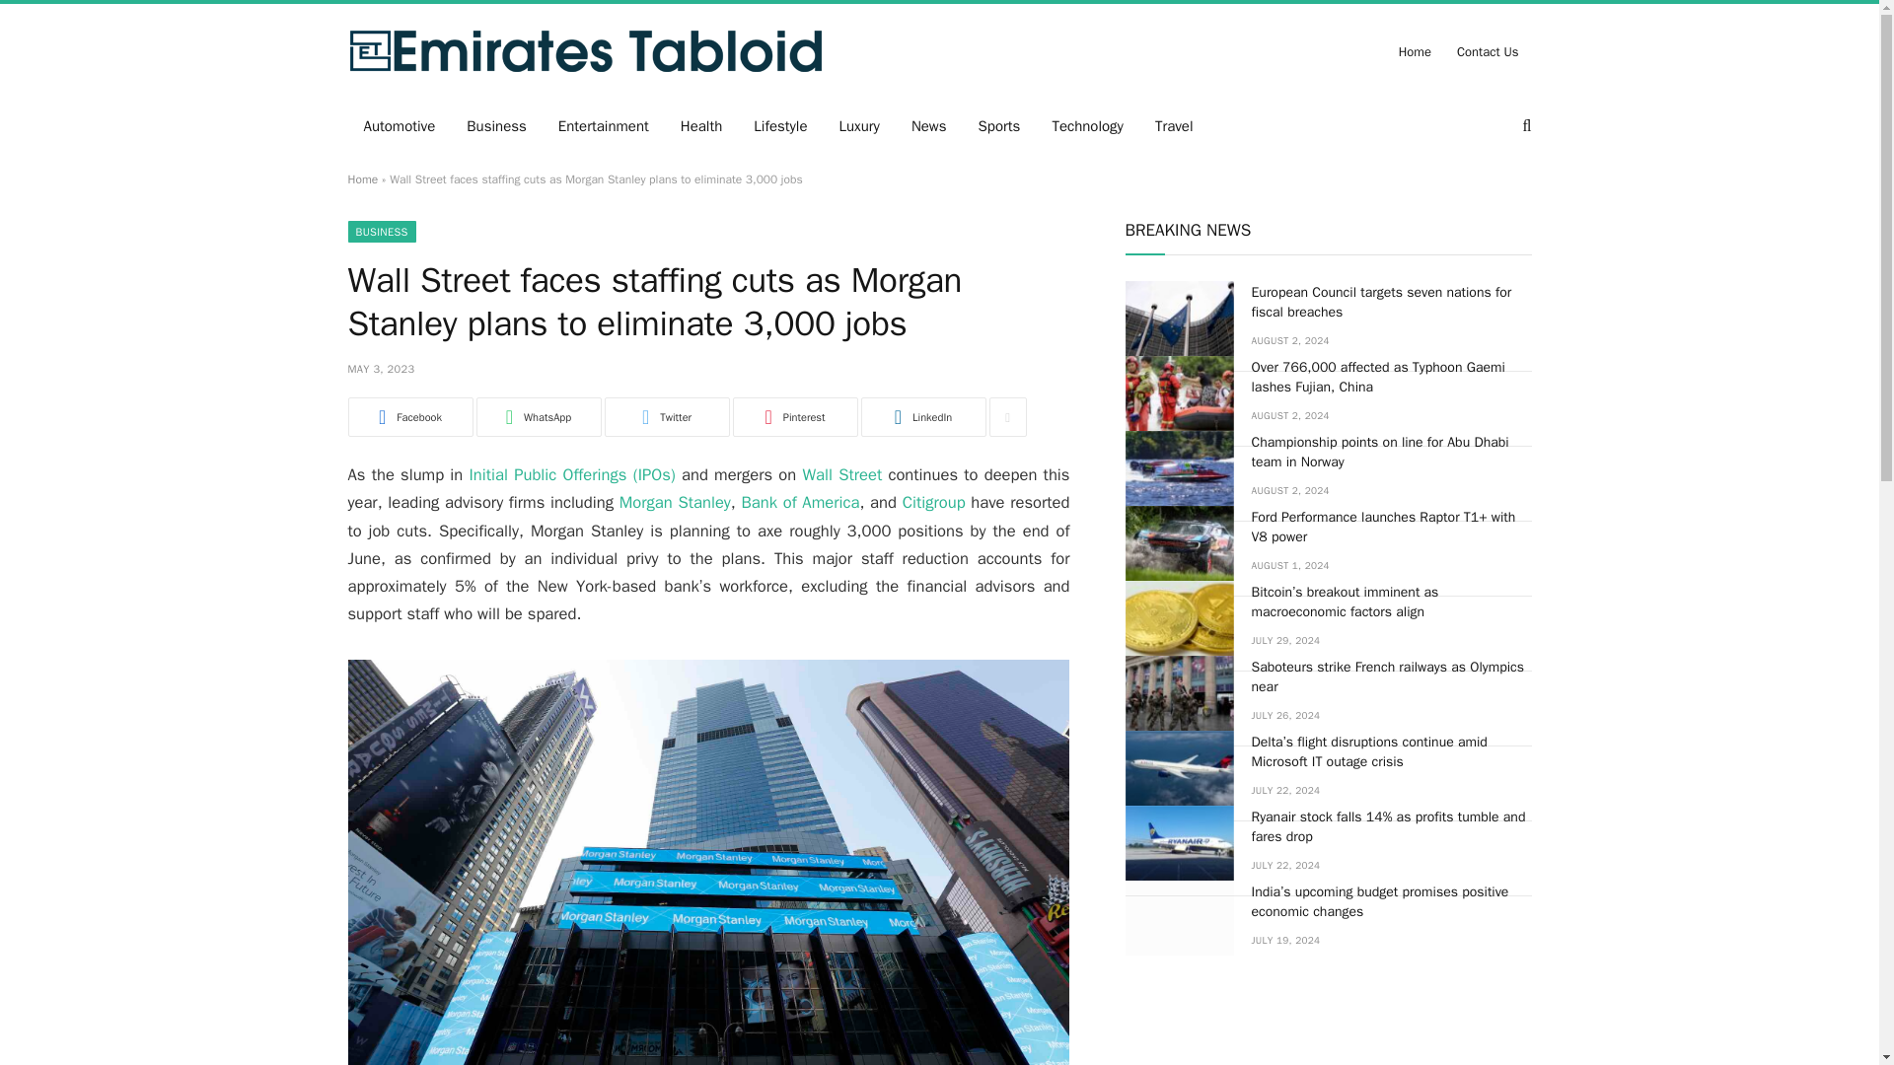  I want to click on Travel, so click(1174, 126).